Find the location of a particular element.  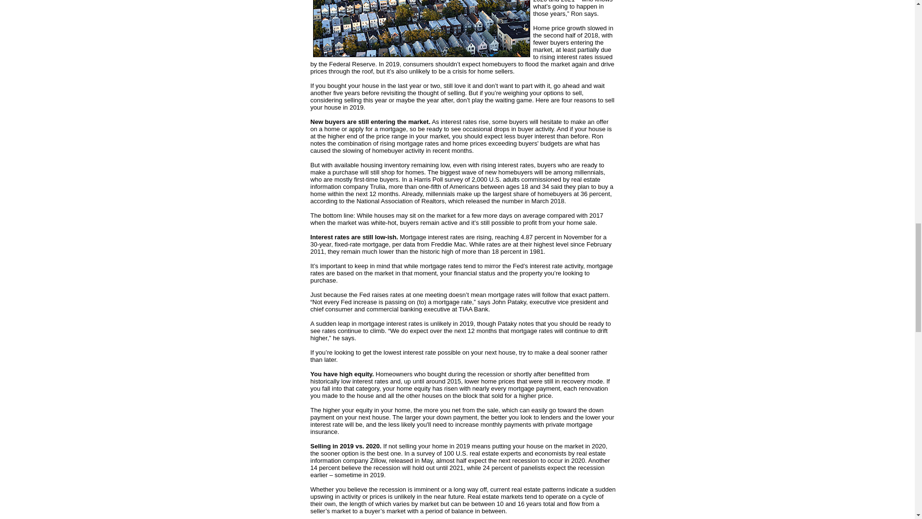

Houses is located at coordinates (422, 28).